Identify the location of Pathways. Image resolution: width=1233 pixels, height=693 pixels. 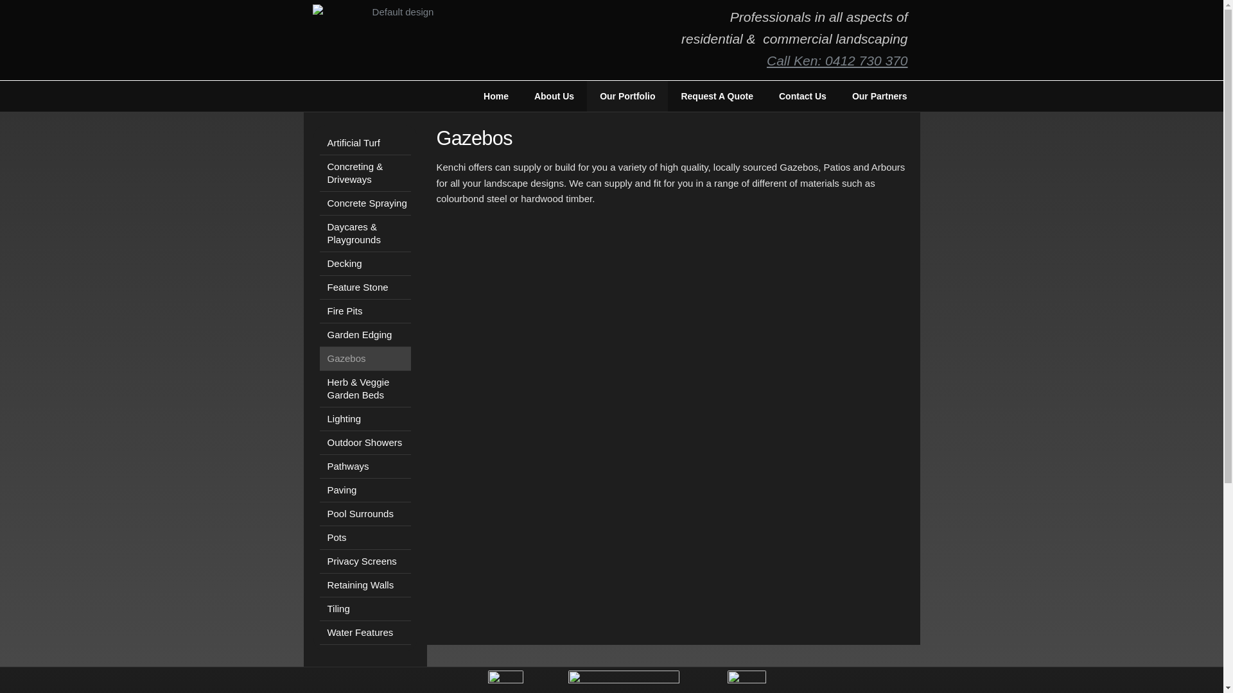
(365, 467).